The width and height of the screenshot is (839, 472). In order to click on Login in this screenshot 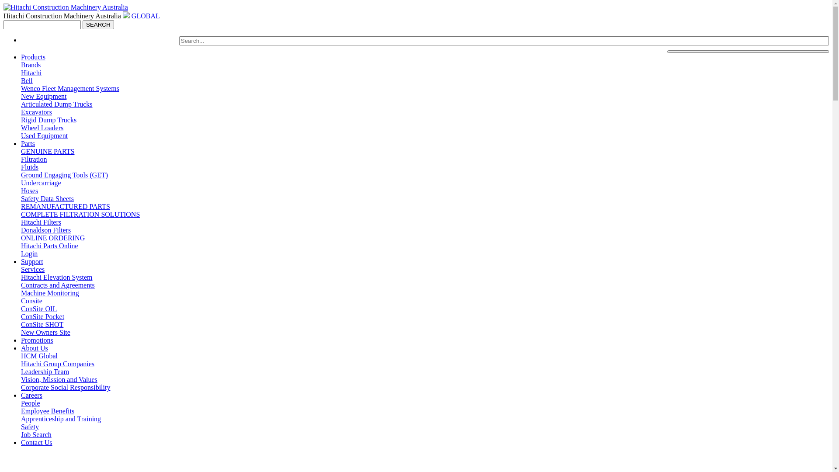, I will do `click(29, 253)`.